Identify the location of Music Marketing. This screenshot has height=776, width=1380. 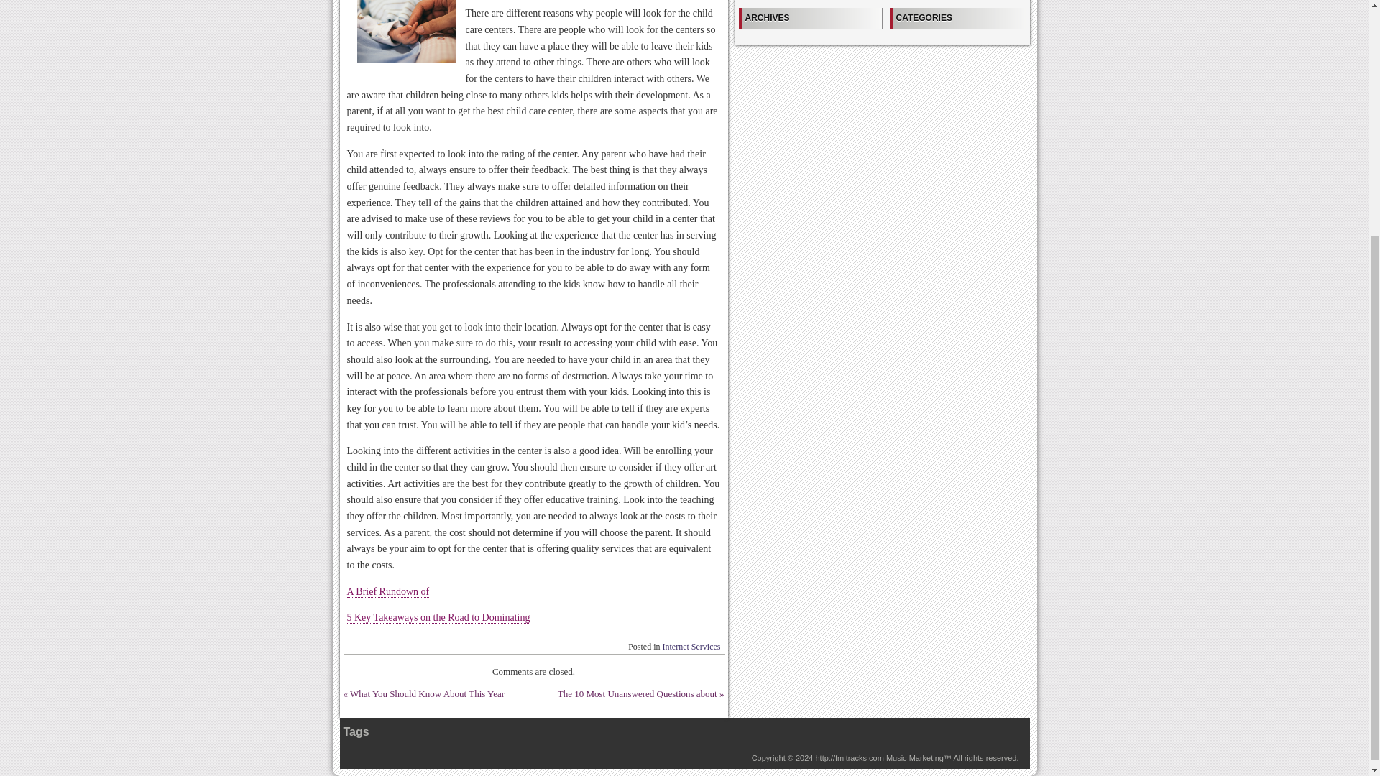
(914, 757).